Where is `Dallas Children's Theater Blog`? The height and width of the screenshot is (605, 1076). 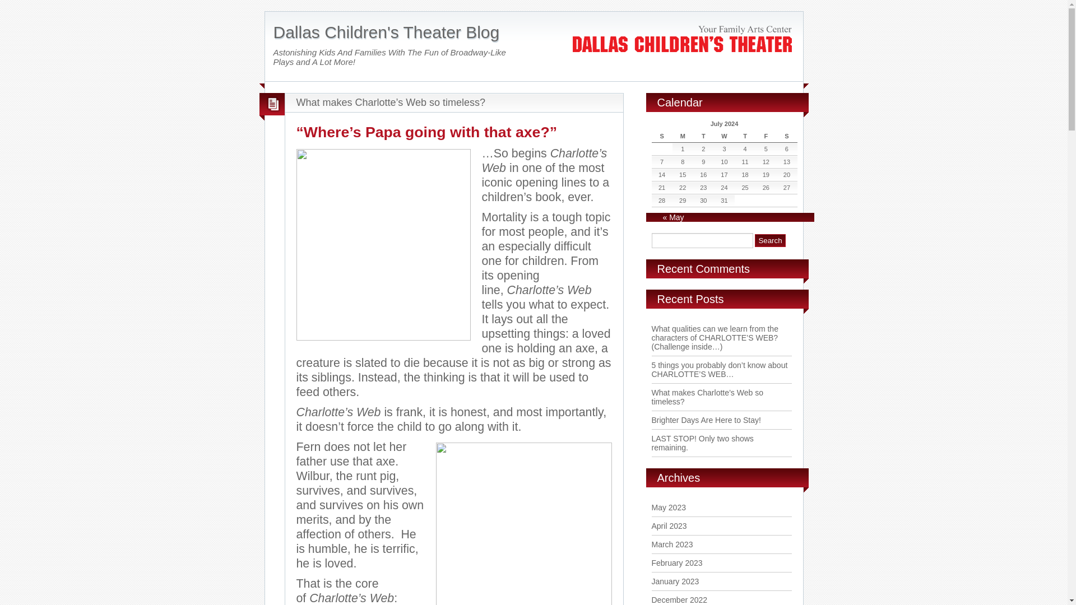 Dallas Children's Theater Blog is located at coordinates (387, 32).